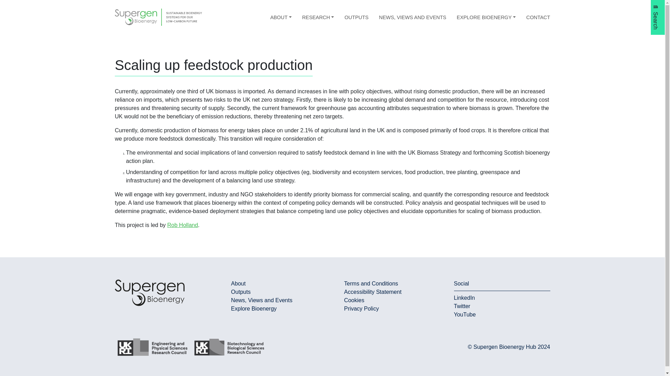 The height and width of the screenshot is (376, 670). What do you see at coordinates (412, 17) in the screenshot?
I see `NEWS, VIEWS AND EVENTS` at bounding box center [412, 17].